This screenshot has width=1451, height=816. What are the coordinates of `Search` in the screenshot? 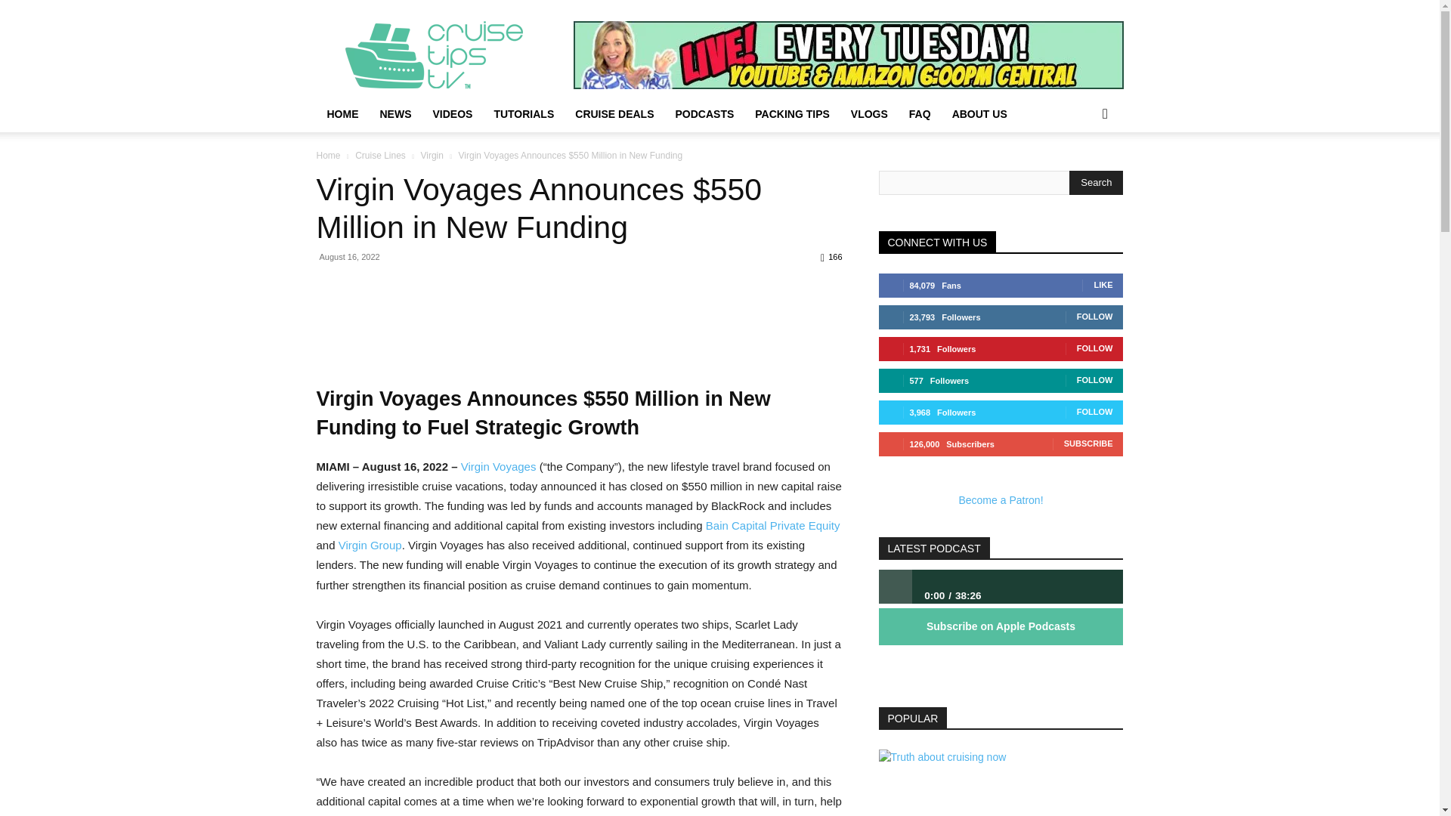 It's located at (1096, 183).